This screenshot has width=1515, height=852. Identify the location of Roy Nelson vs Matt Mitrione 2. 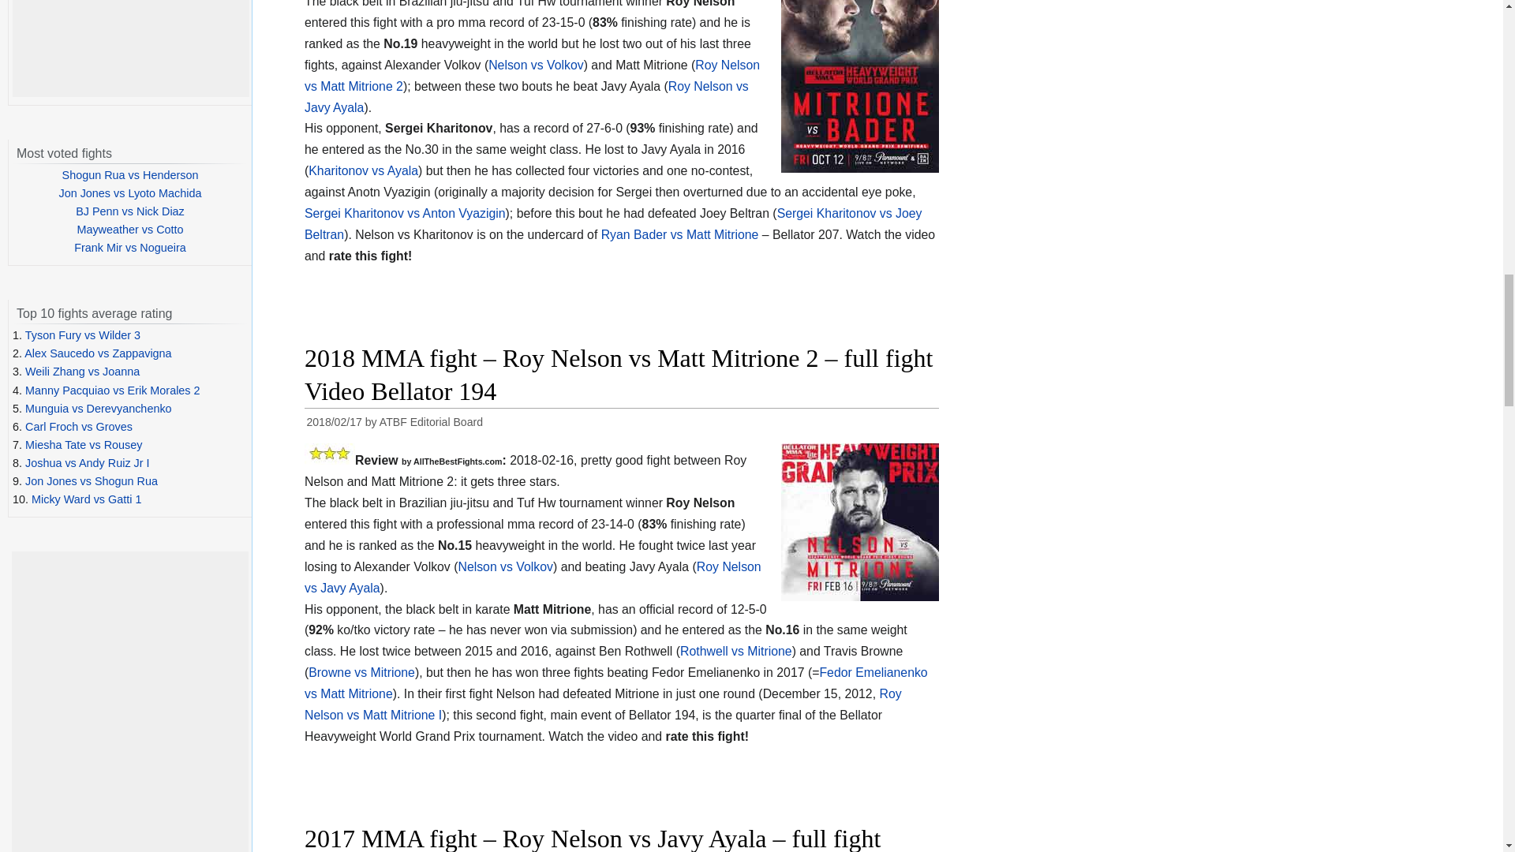
(532, 76).